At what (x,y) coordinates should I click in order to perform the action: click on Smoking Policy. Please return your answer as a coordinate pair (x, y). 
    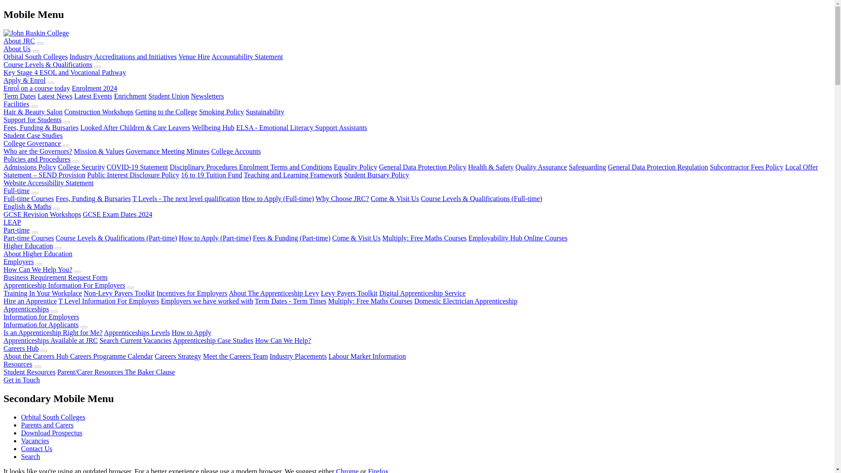
    Looking at the image, I should click on (221, 112).